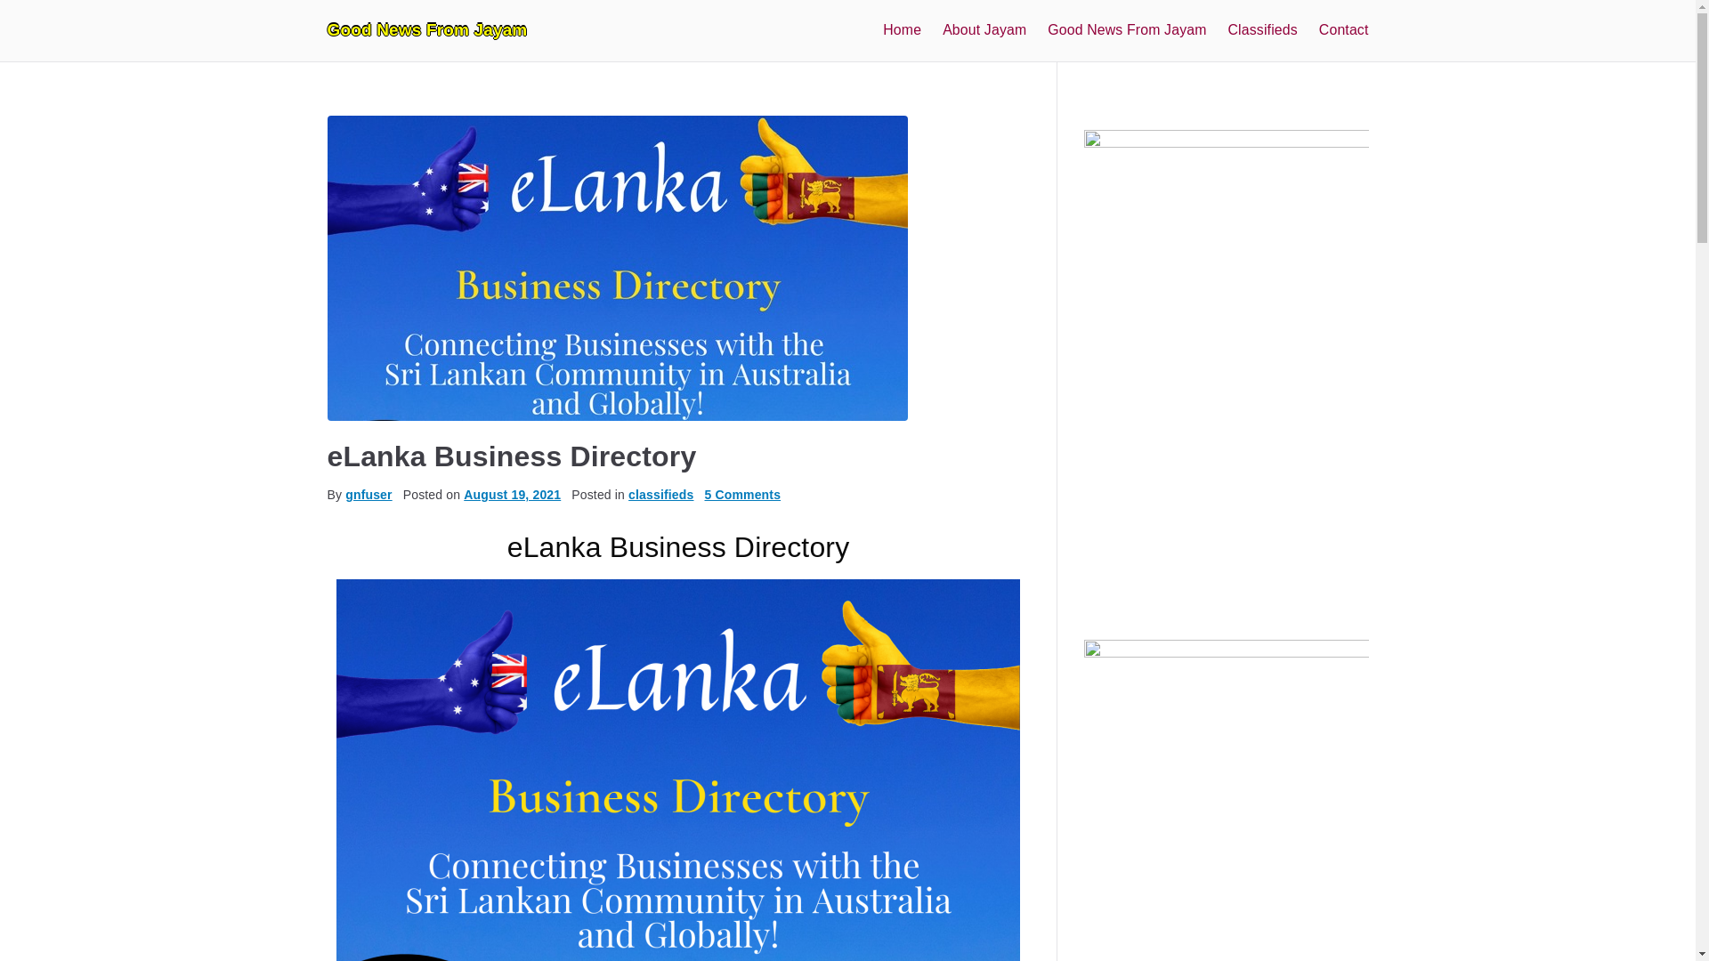  What do you see at coordinates (1127, 30) in the screenshot?
I see `Good News From Jayam` at bounding box center [1127, 30].